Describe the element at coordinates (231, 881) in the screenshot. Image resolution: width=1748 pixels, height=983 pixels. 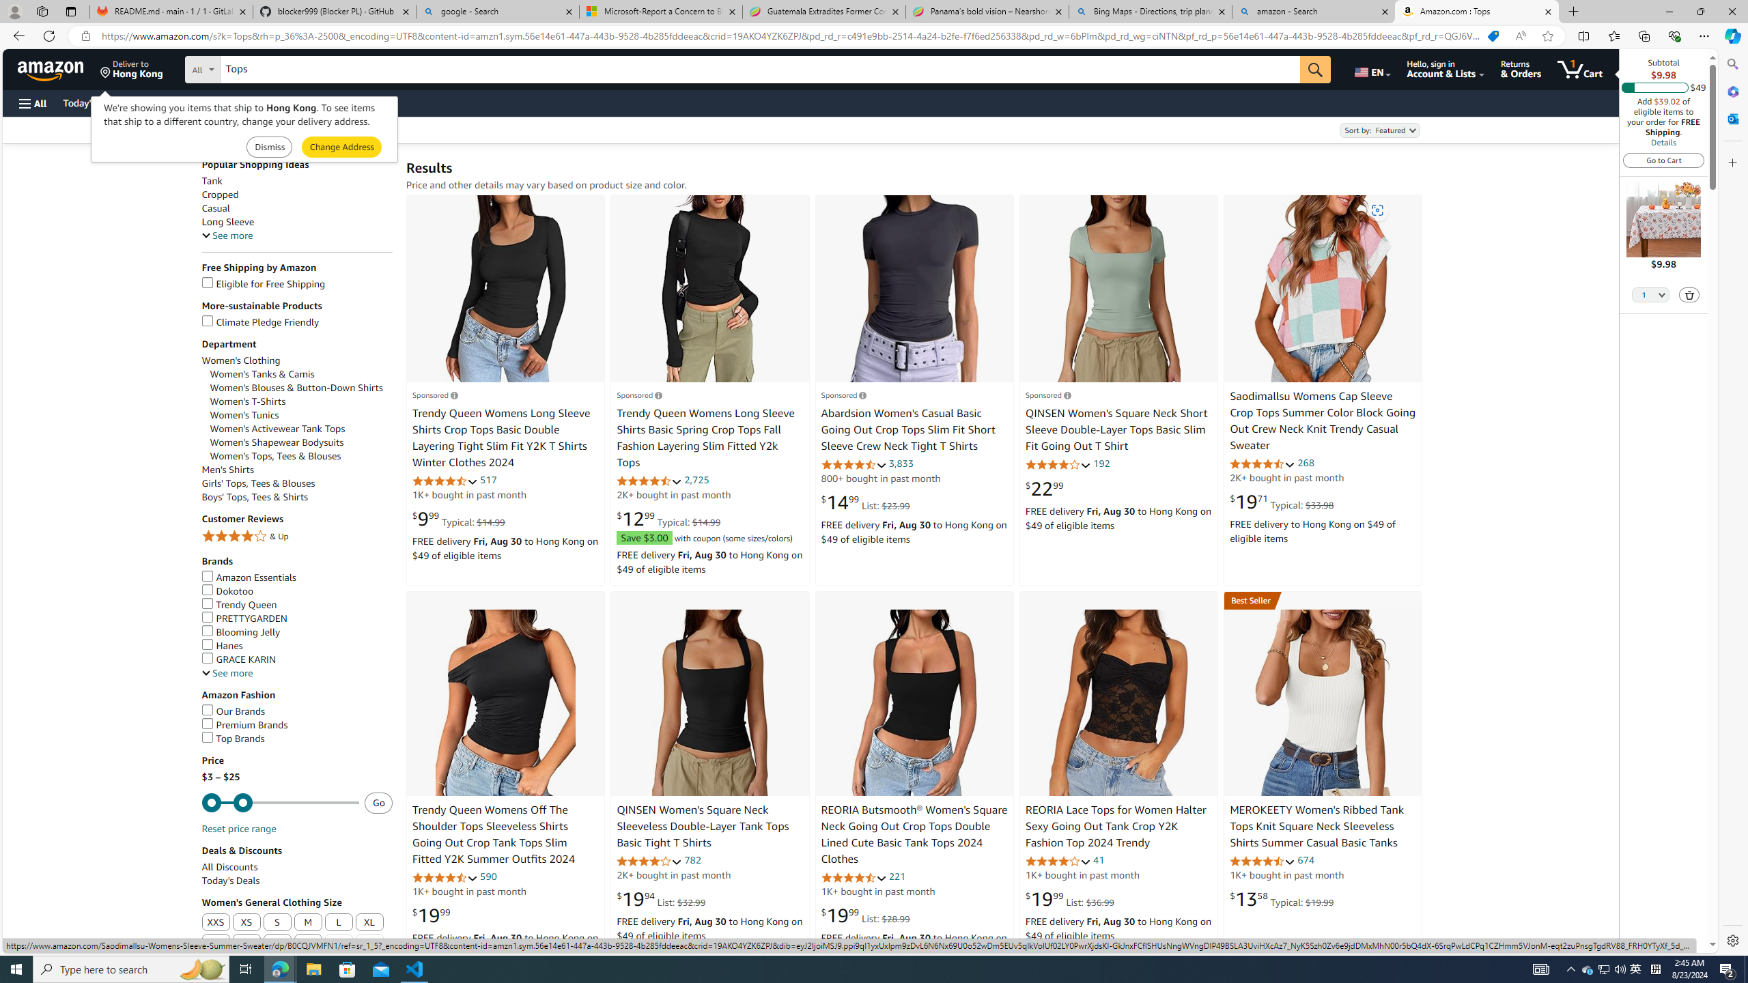
I see `Today's Deals` at that location.